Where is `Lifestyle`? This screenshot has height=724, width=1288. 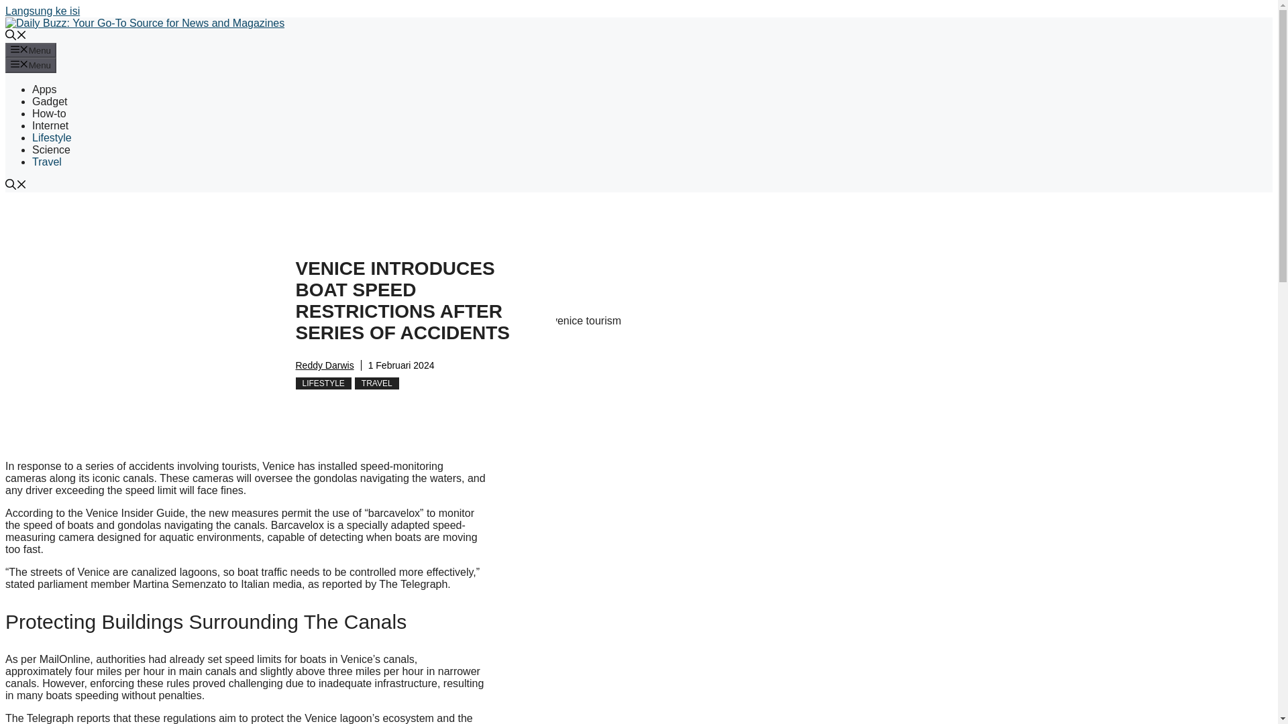
Lifestyle is located at coordinates (52, 137).